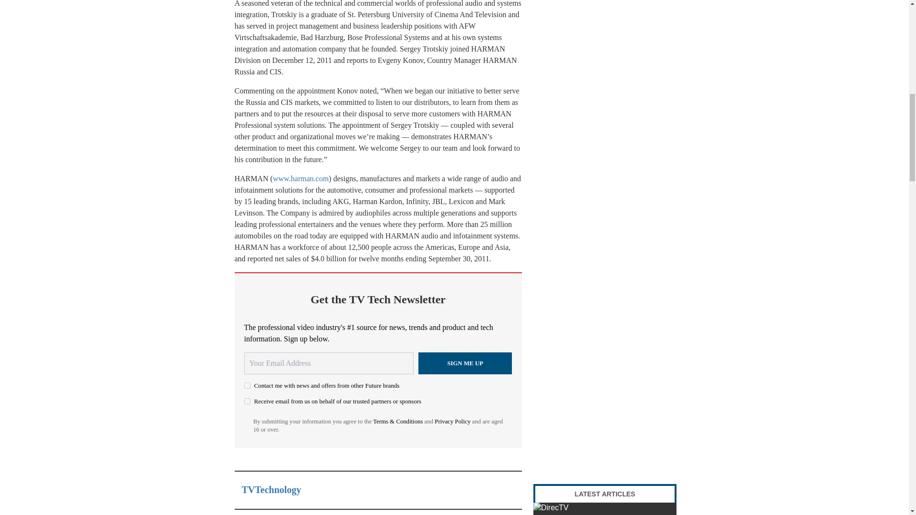  Describe the element at coordinates (605, 509) in the screenshot. I see `Disney, DirecTV Blackout Looms` at that location.